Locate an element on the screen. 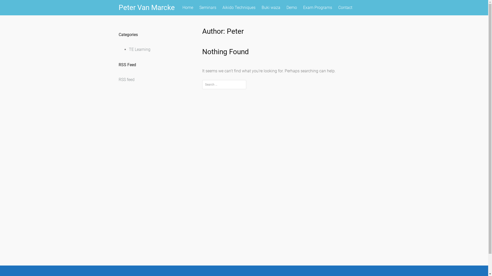 This screenshot has width=492, height=276. Search is located at coordinates (12, 5).